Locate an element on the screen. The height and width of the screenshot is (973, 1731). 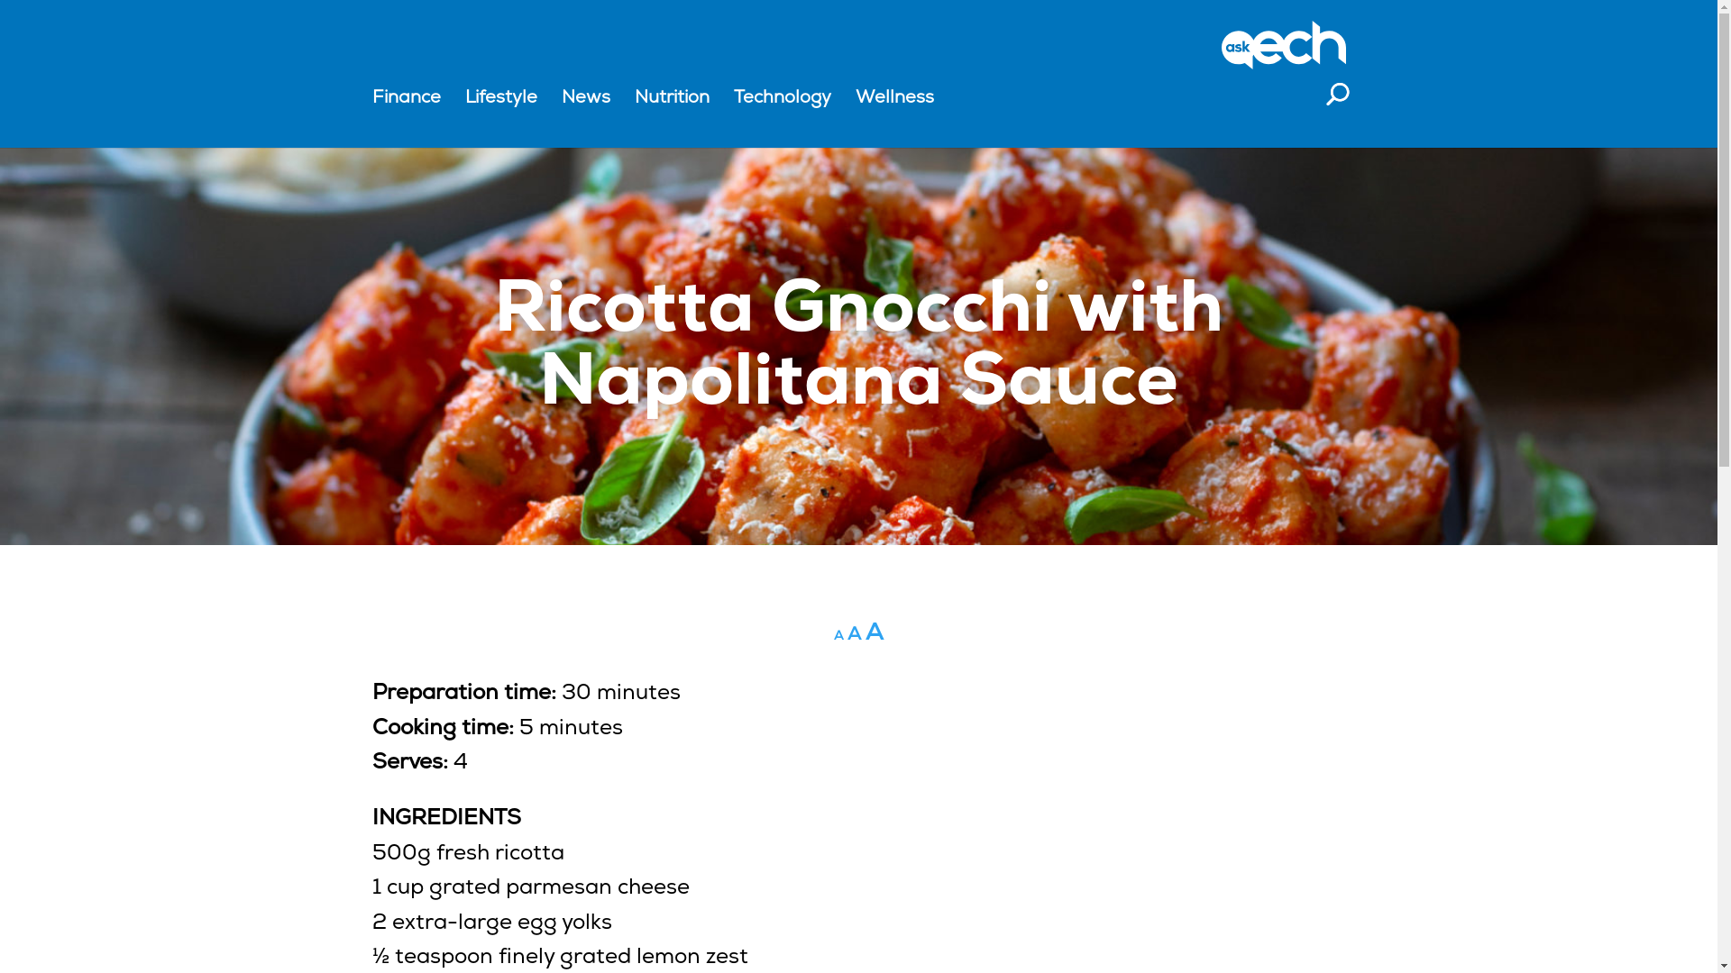
Lifestyle is located at coordinates (501, 114).